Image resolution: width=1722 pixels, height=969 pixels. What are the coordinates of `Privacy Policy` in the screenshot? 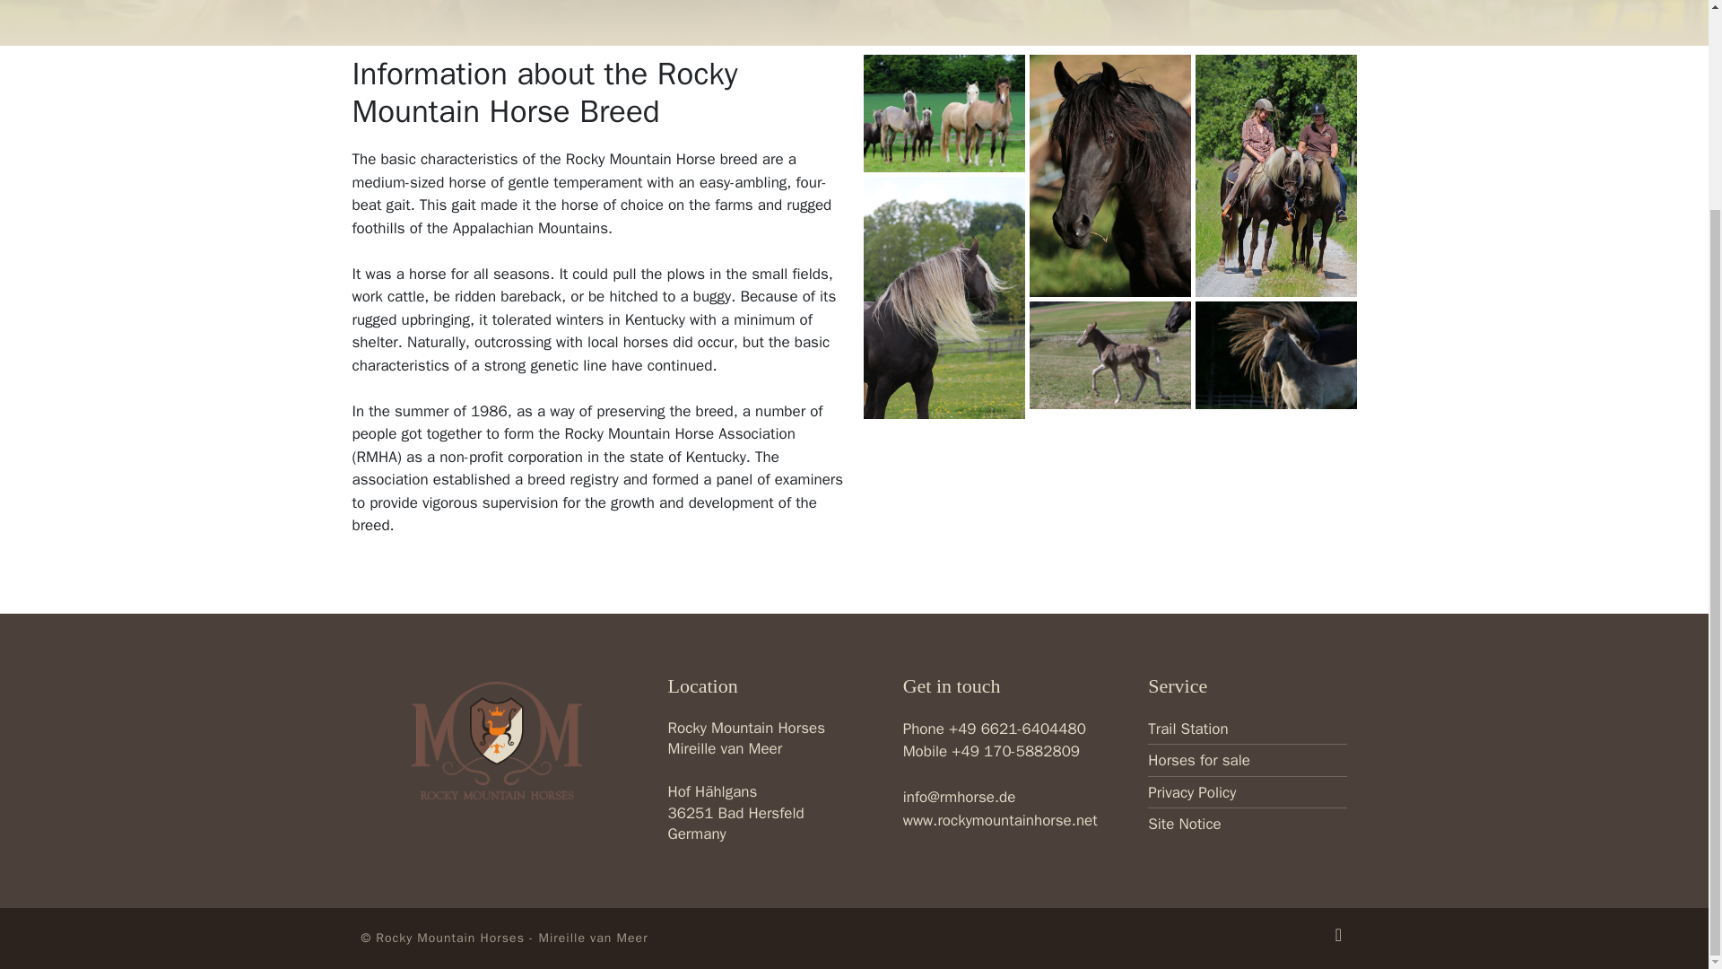 It's located at (1247, 793).